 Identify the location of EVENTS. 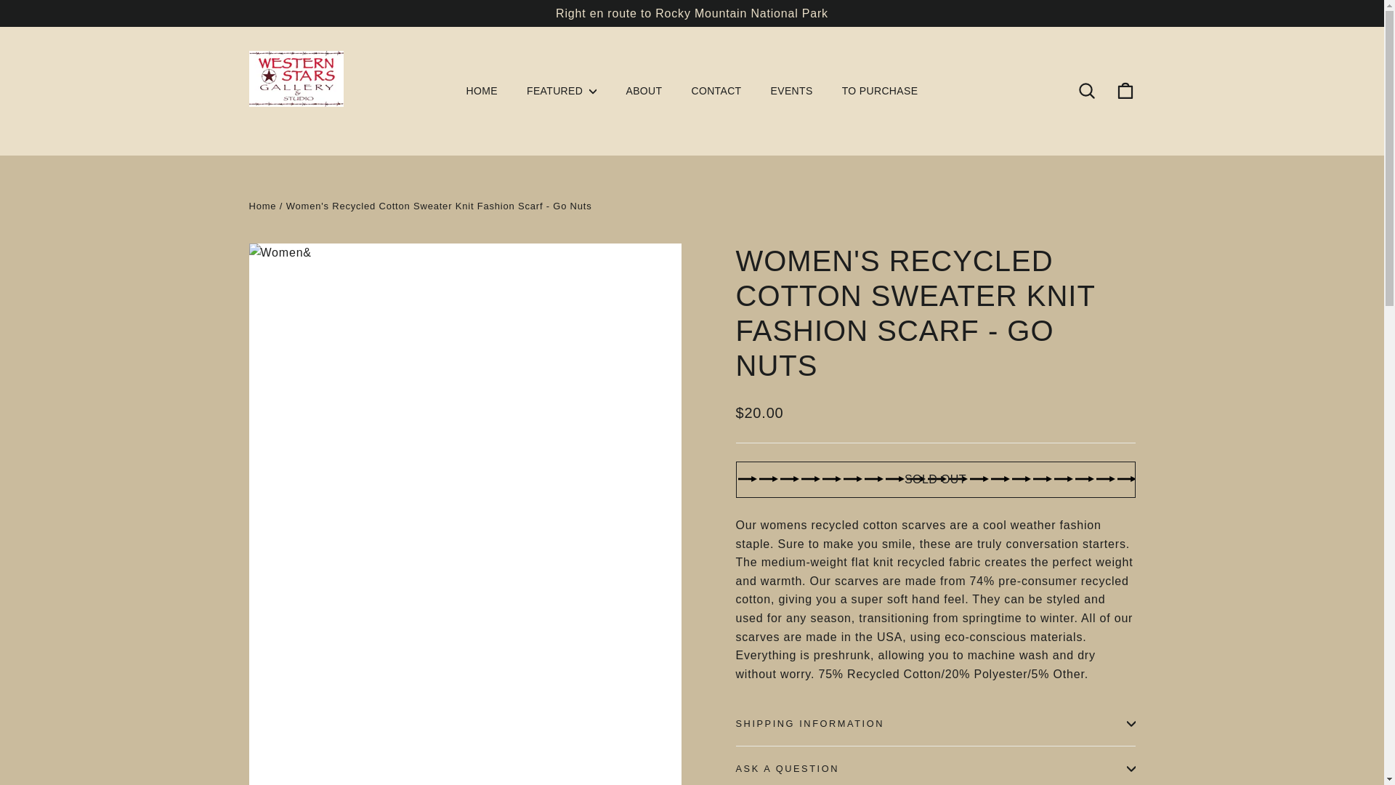
(791, 90).